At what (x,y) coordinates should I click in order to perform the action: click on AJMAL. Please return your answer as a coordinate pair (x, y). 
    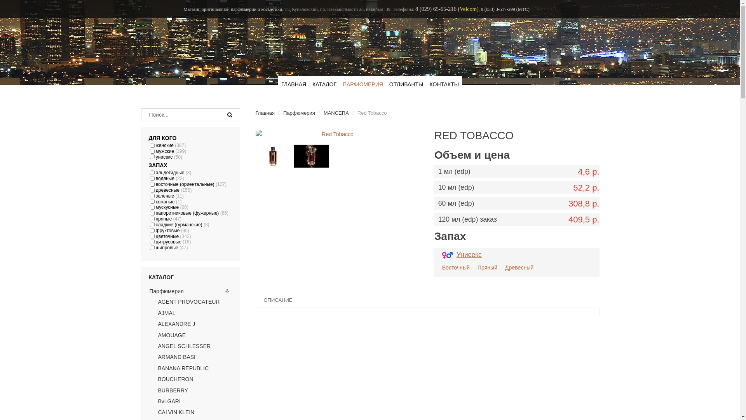
    Looking at the image, I should click on (166, 313).